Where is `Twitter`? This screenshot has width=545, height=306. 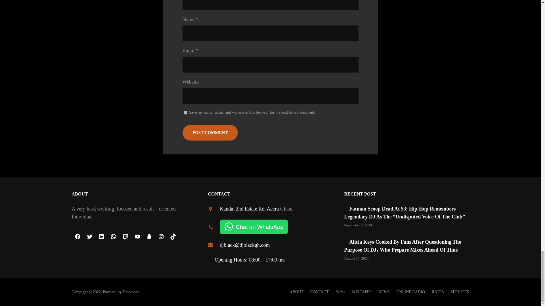 Twitter is located at coordinates (89, 237).